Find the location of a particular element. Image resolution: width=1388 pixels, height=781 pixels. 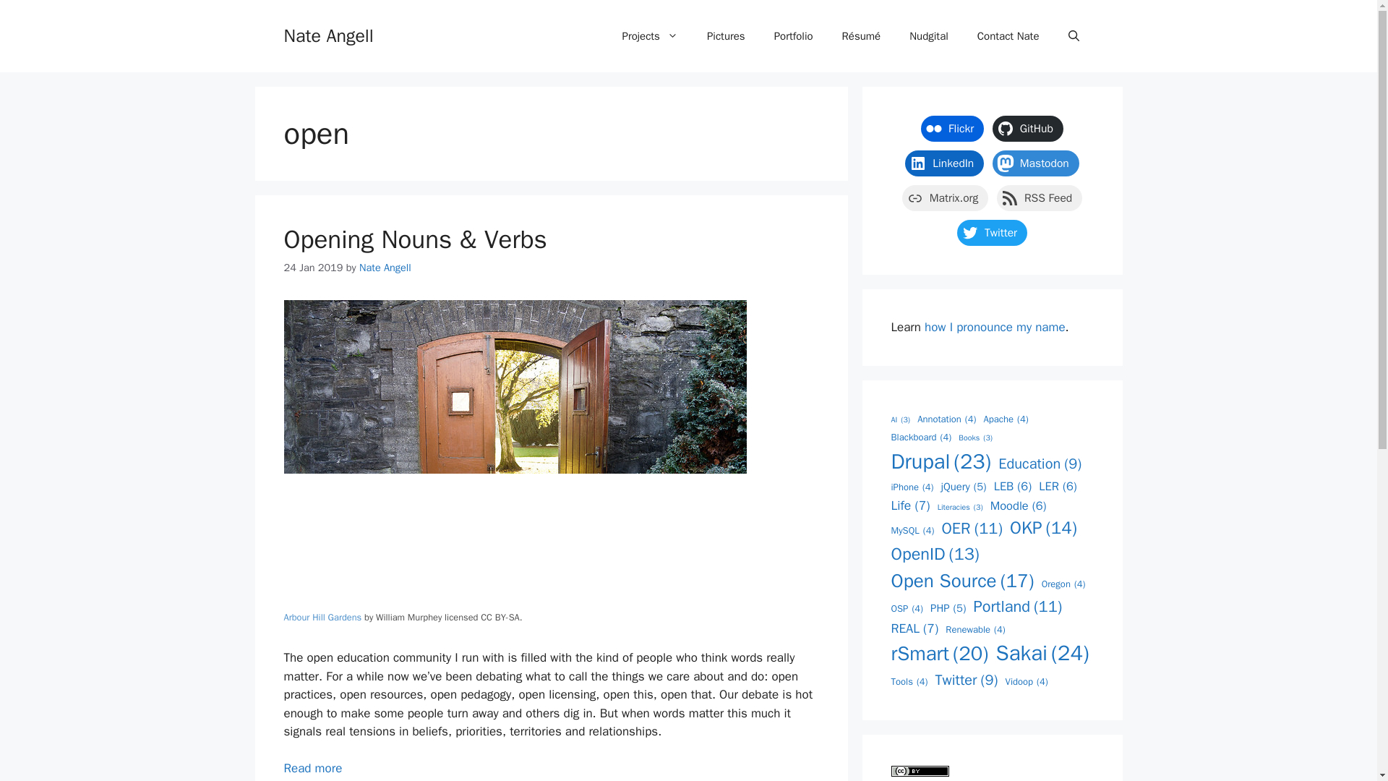

Contact Nate is located at coordinates (1008, 36).